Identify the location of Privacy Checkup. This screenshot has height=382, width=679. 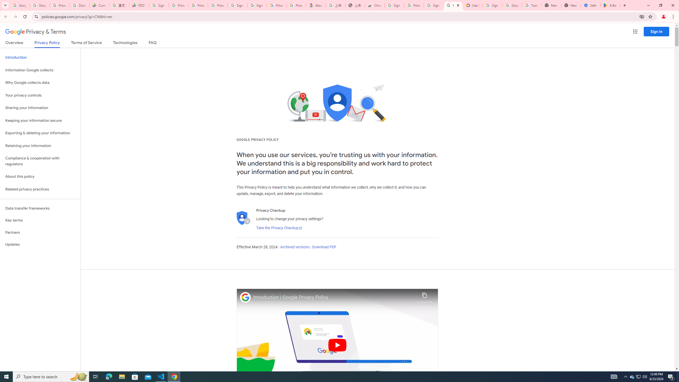
(218, 5).